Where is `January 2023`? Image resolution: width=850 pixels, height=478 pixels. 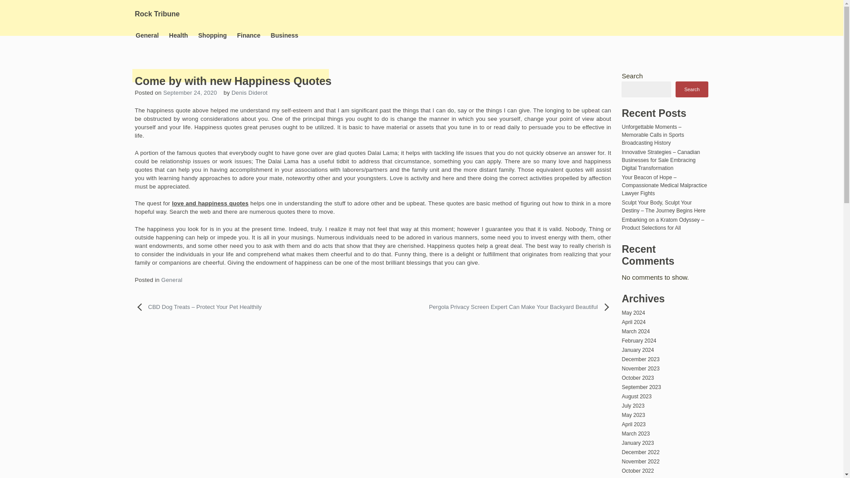 January 2023 is located at coordinates (637, 443).